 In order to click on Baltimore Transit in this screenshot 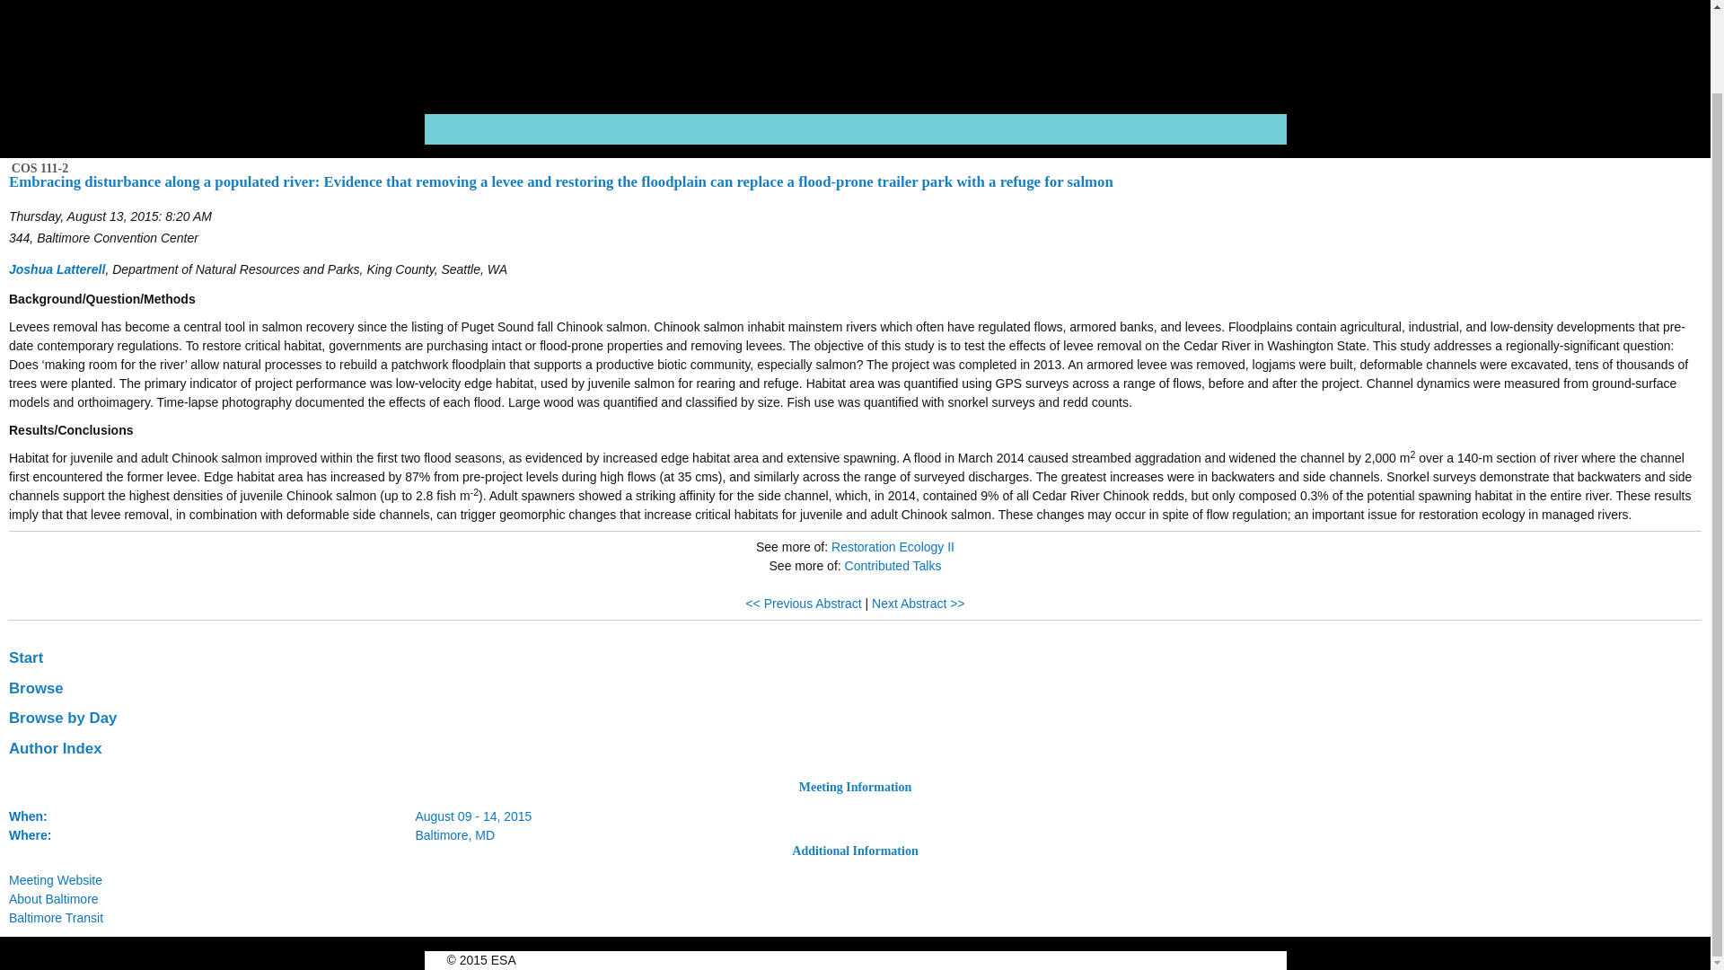, I will do `click(56, 918)`.